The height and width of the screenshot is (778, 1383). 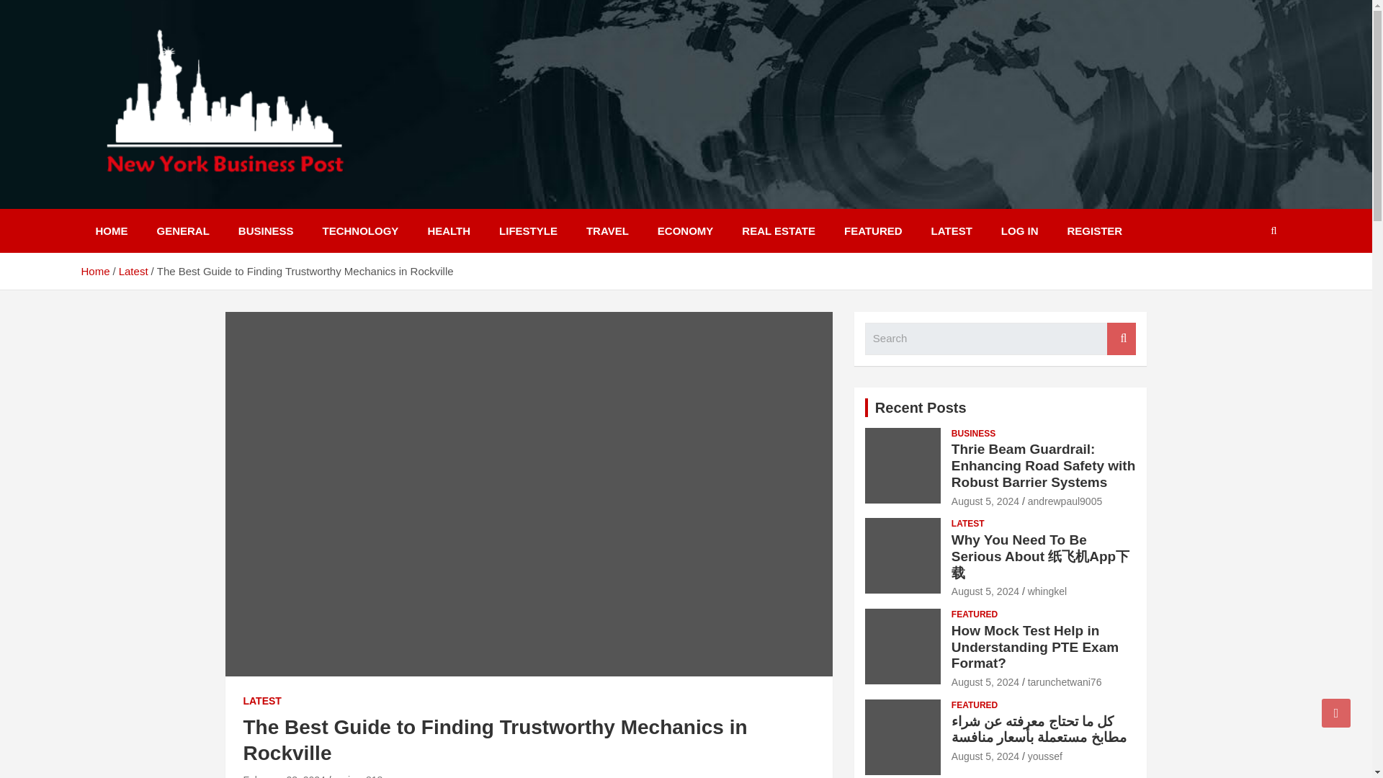 I want to click on BUSINESS, so click(x=267, y=231).